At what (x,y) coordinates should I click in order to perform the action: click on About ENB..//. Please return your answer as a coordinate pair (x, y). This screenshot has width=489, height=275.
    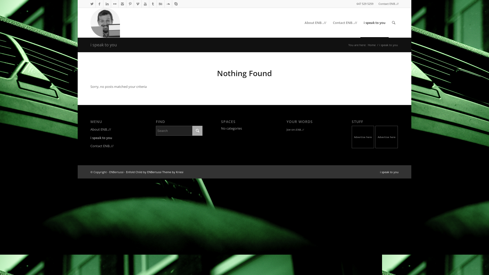
    Looking at the image, I should click on (315, 23).